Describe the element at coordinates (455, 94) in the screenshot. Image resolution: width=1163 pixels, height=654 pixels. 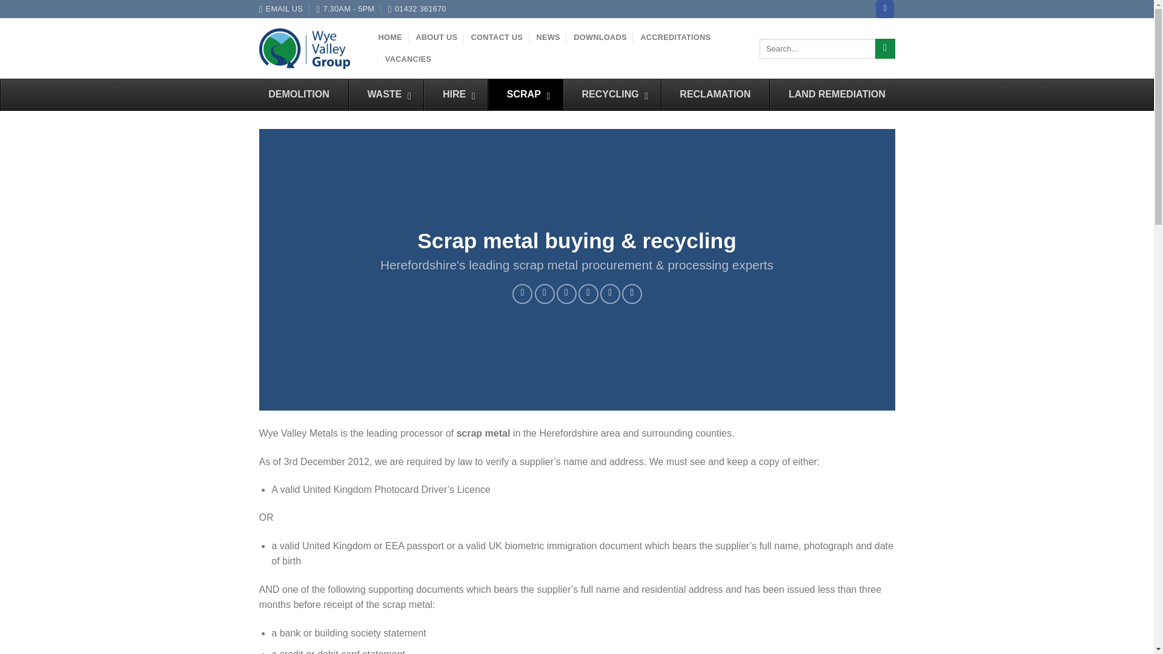
I see `HIRE` at that location.